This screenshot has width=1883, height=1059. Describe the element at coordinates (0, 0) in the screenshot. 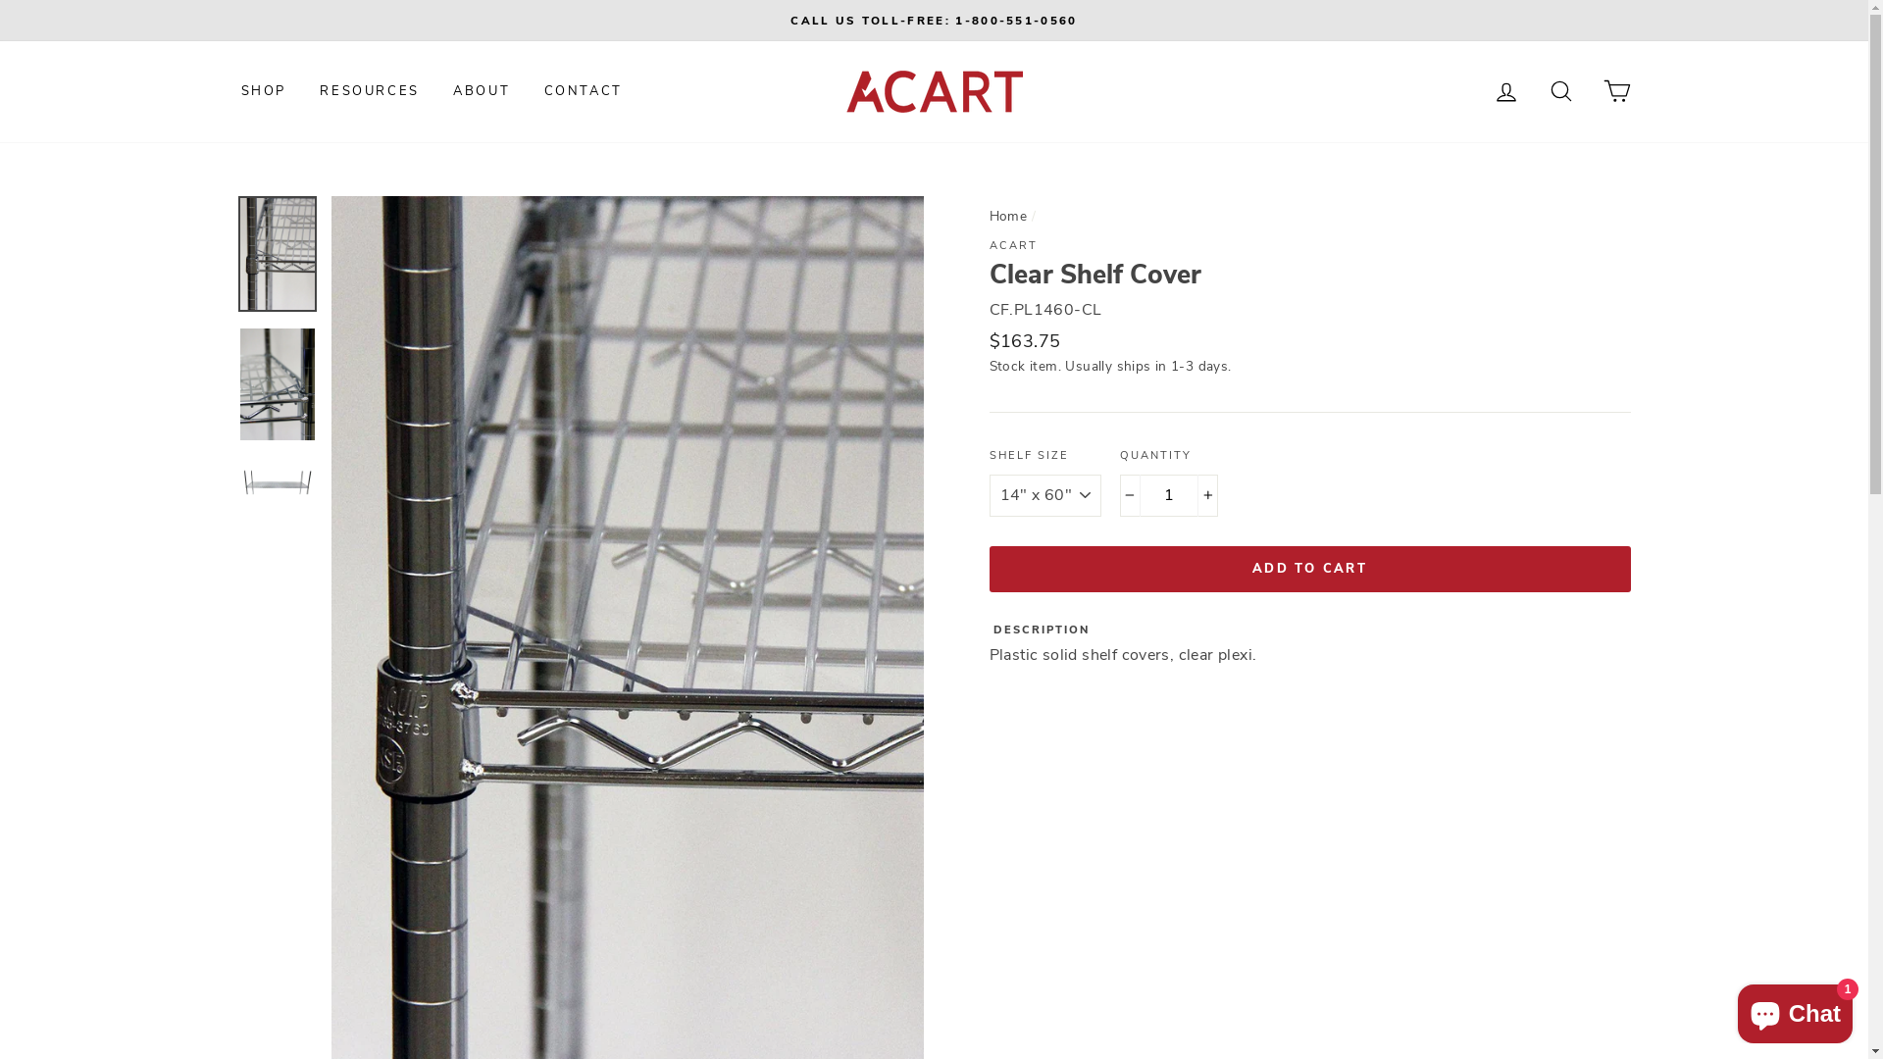

I see `Skip to content` at that location.